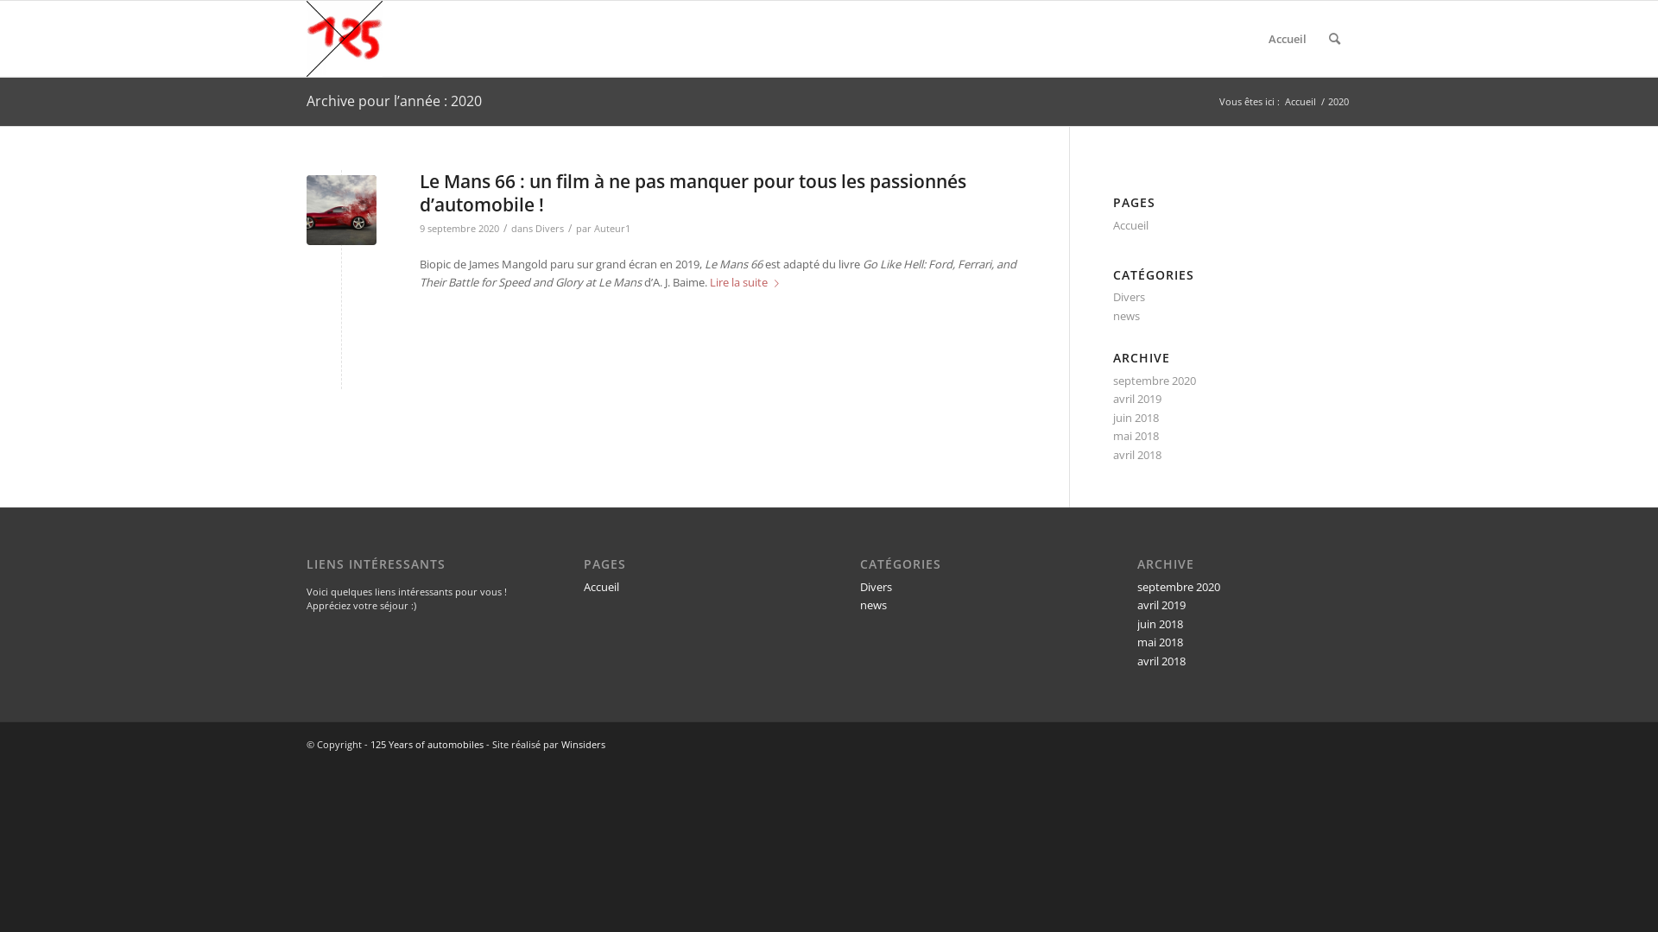 The width and height of the screenshot is (1658, 932). I want to click on 125 Years of automobiles, so click(427, 744).